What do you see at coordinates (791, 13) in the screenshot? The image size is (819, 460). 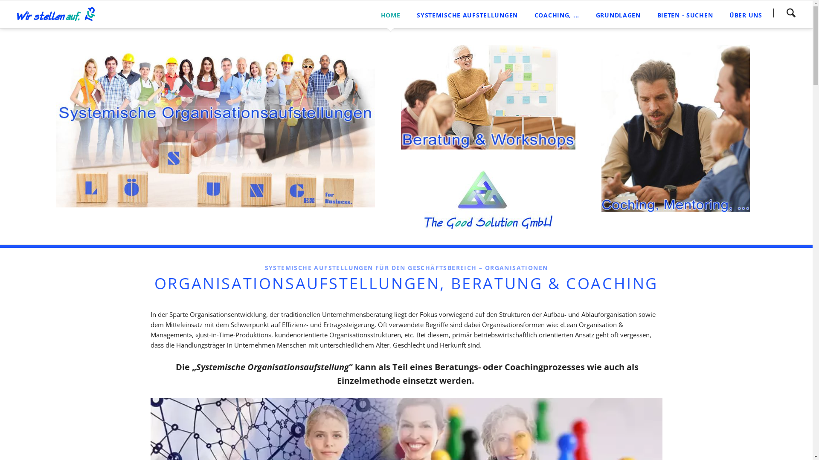 I see `Suchen` at bounding box center [791, 13].